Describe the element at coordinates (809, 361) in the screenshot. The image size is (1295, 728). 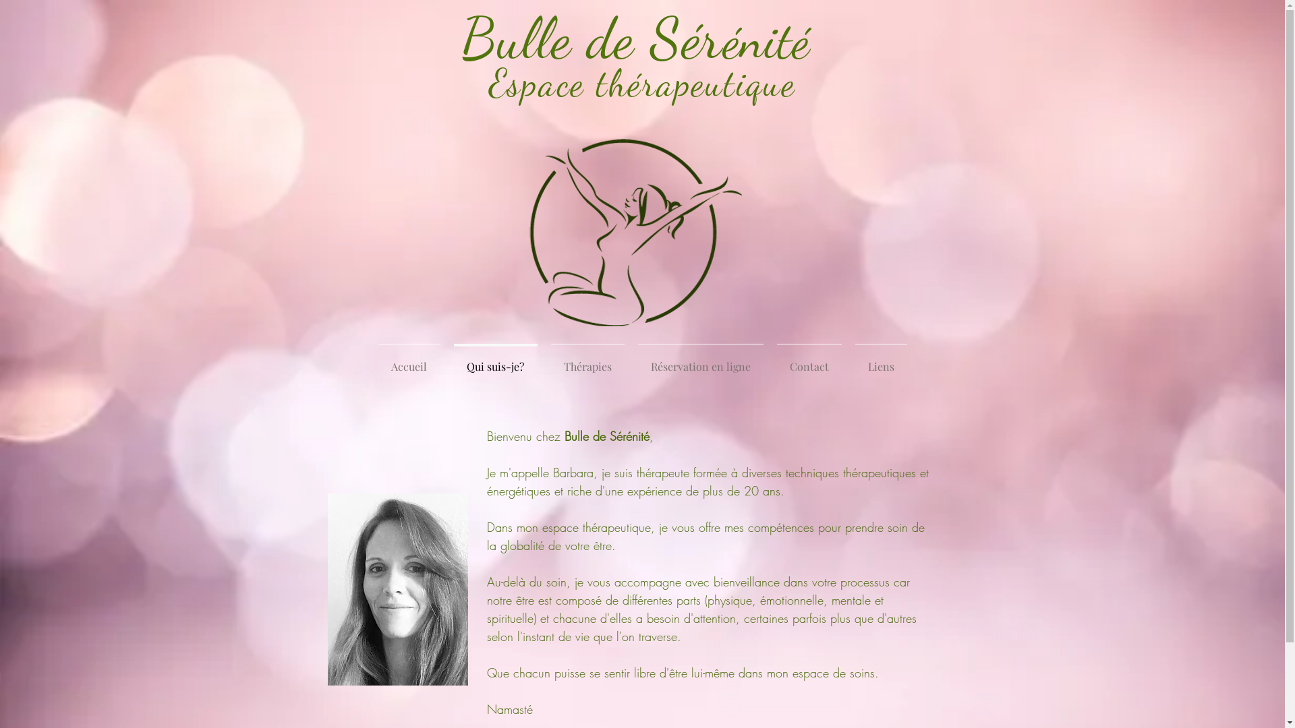
I see `Contact` at that location.